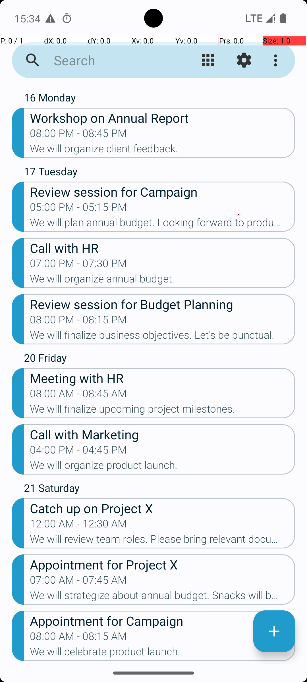 The height and width of the screenshot is (682, 307). I want to click on Appointment for Project X, so click(163, 564).